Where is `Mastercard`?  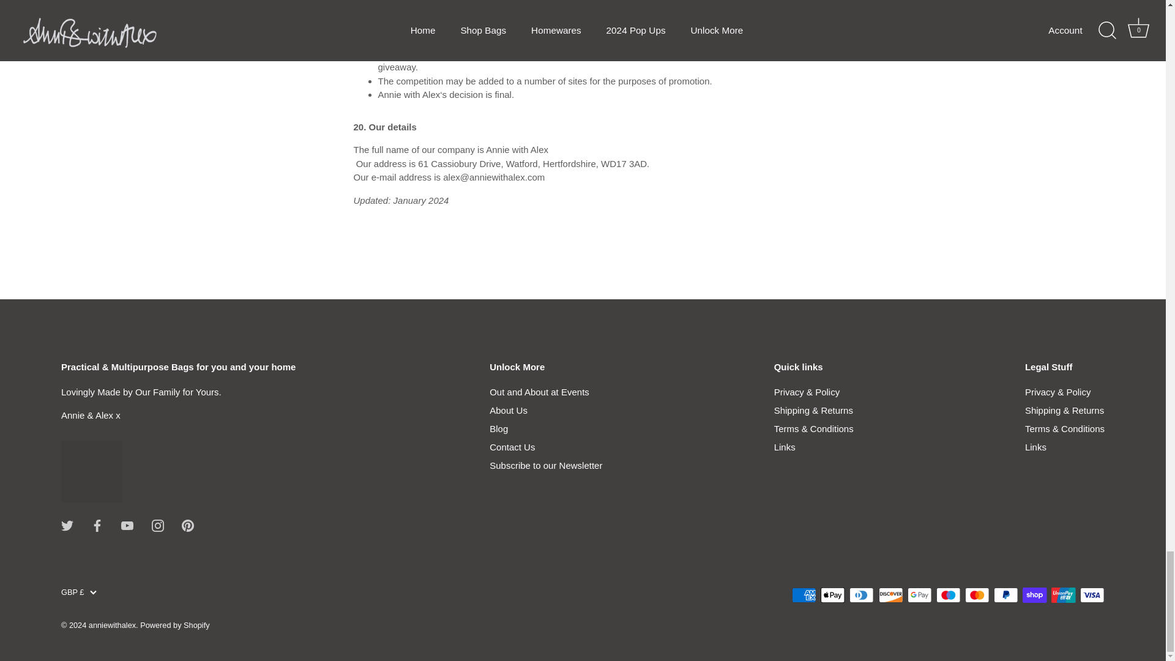 Mastercard is located at coordinates (977, 595).